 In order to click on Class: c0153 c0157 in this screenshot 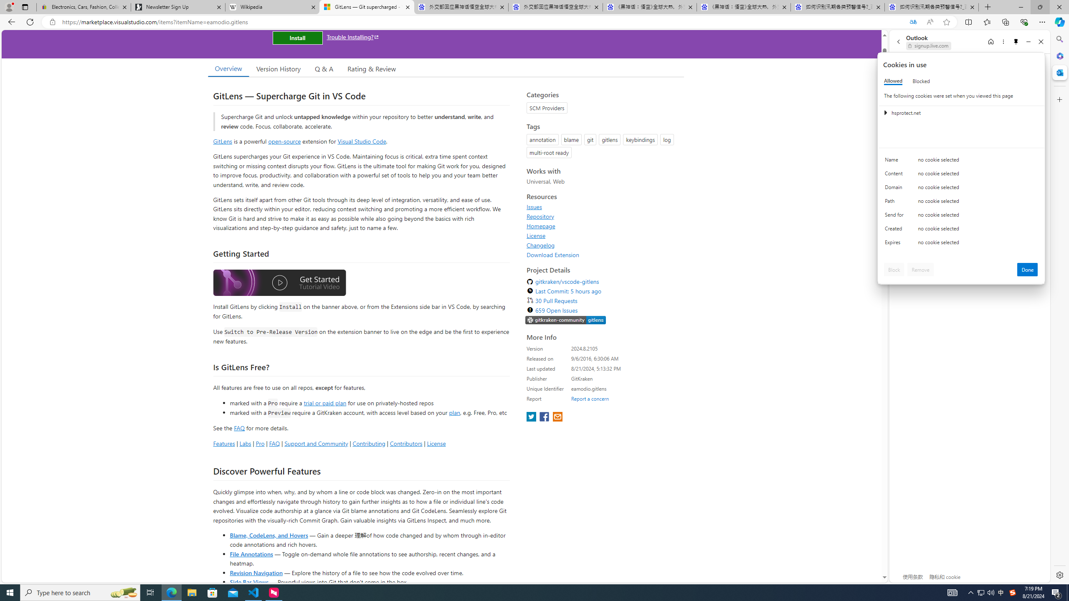, I will do `click(961, 244)`.